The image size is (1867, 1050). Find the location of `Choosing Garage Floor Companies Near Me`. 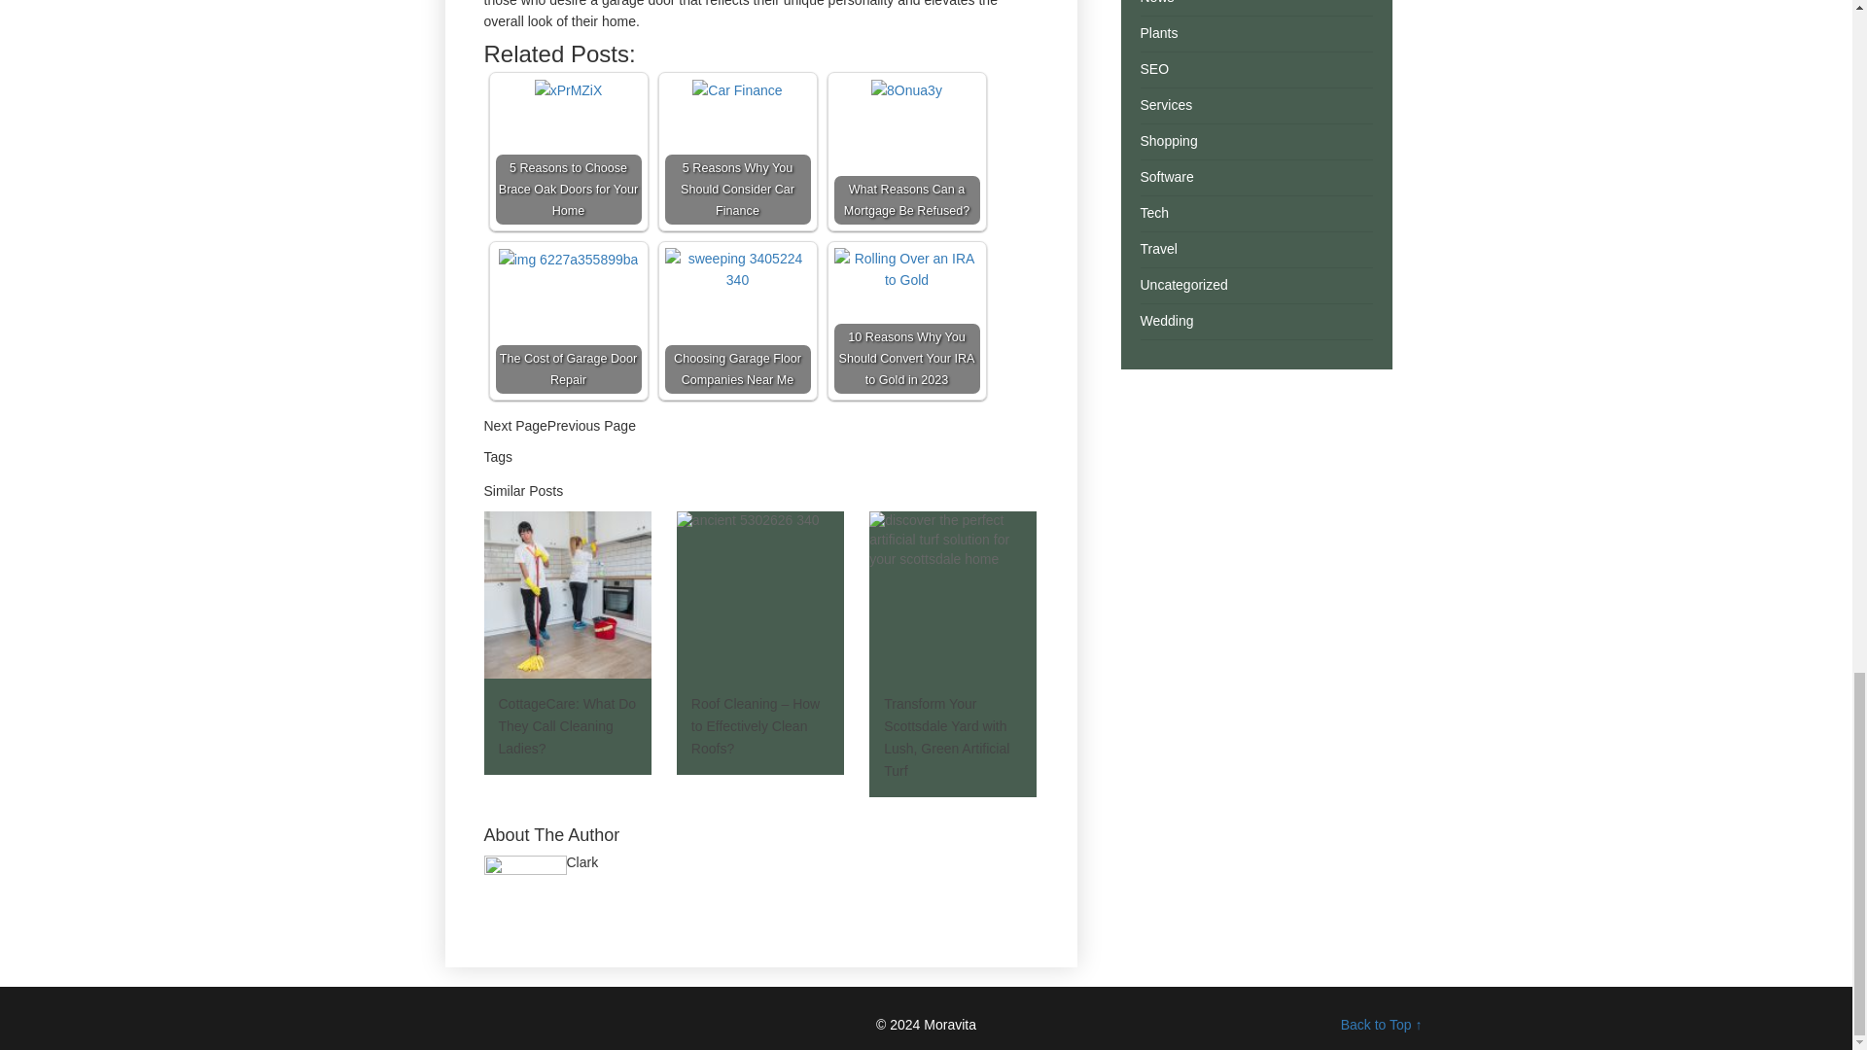

Choosing Garage Floor Companies Near Me is located at coordinates (737, 321).